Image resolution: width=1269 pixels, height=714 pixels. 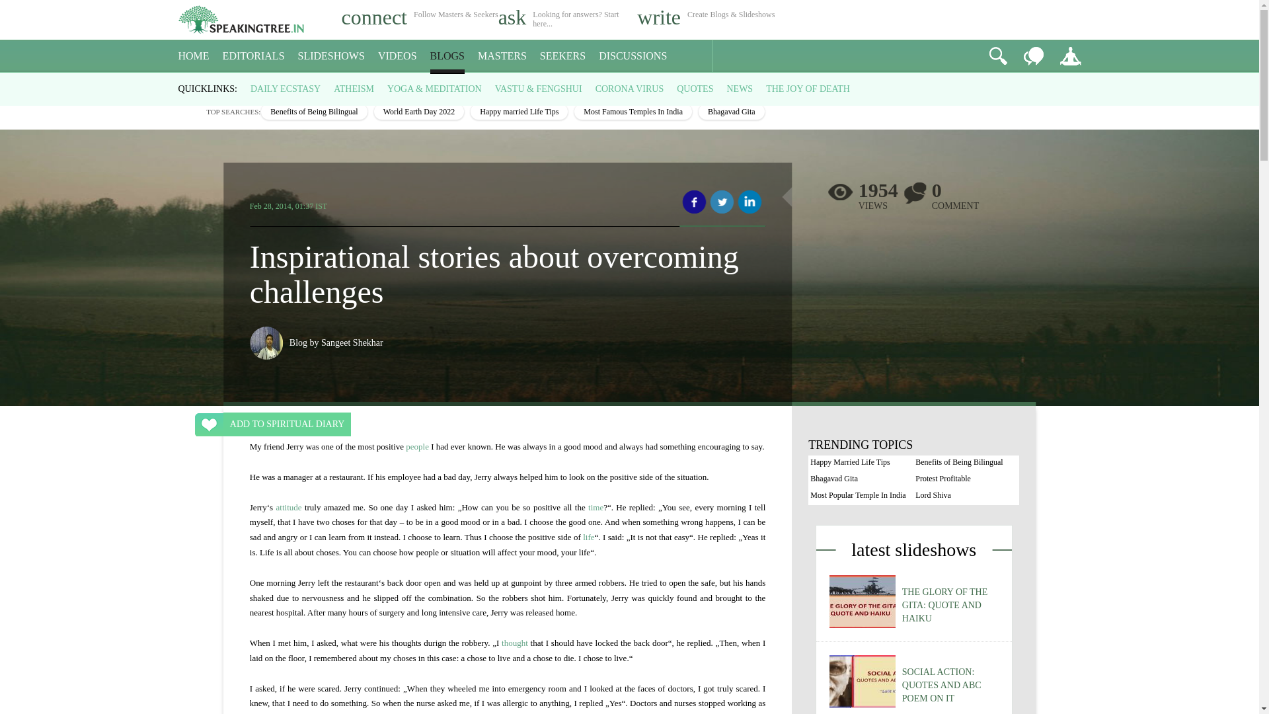 What do you see at coordinates (502, 56) in the screenshot?
I see `MASTERS` at bounding box center [502, 56].